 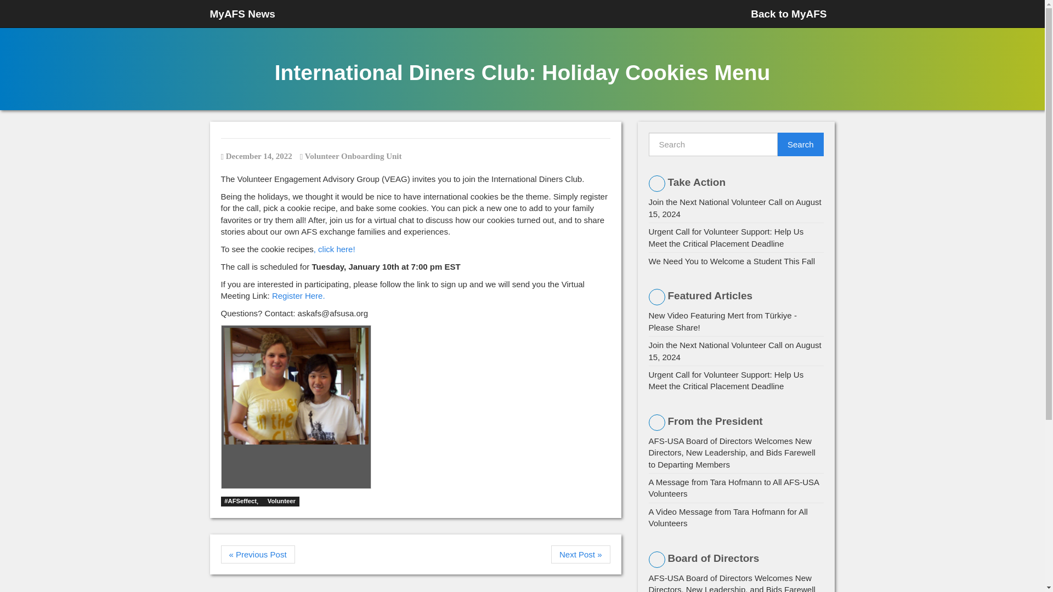 What do you see at coordinates (735, 207) in the screenshot?
I see `Join the Next National Volunteer Call on August 15, 2024` at bounding box center [735, 207].